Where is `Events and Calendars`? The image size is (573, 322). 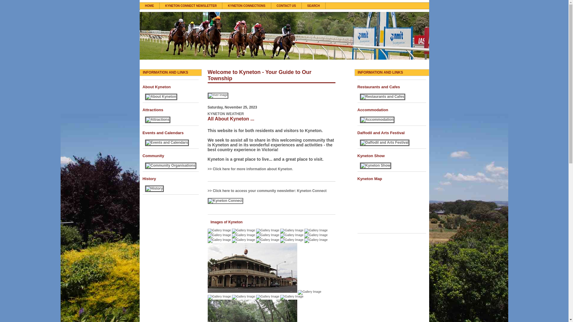
Events and Calendars is located at coordinates (171, 131).